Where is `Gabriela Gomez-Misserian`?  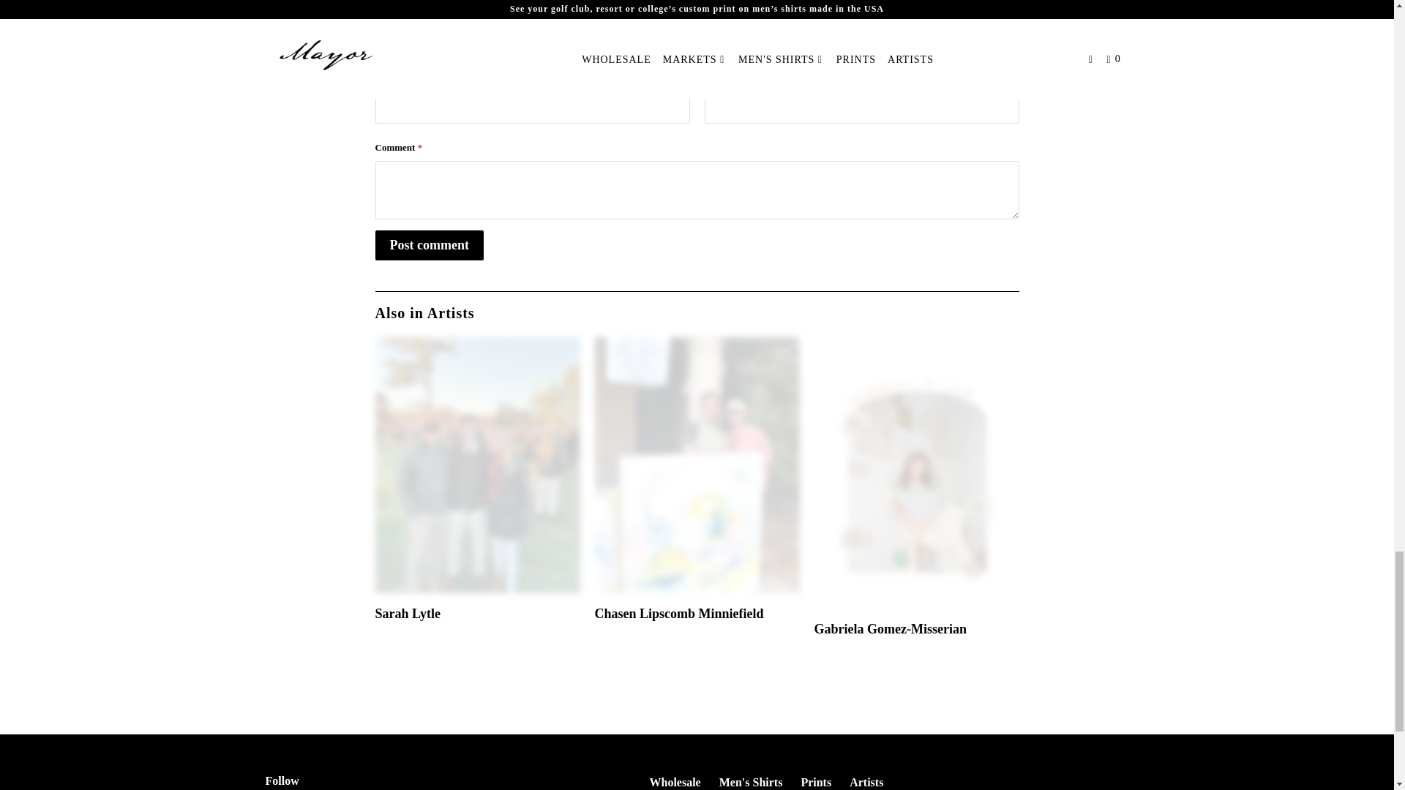 Gabriela Gomez-Misserian is located at coordinates (916, 473).